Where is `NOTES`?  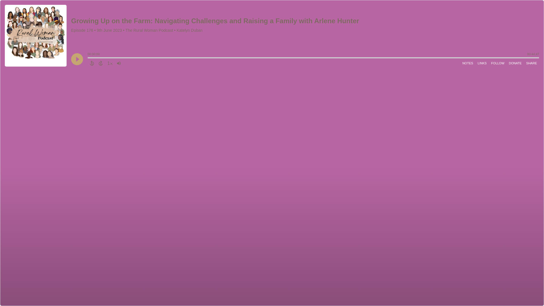 NOTES is located at coordinates (468, 63).